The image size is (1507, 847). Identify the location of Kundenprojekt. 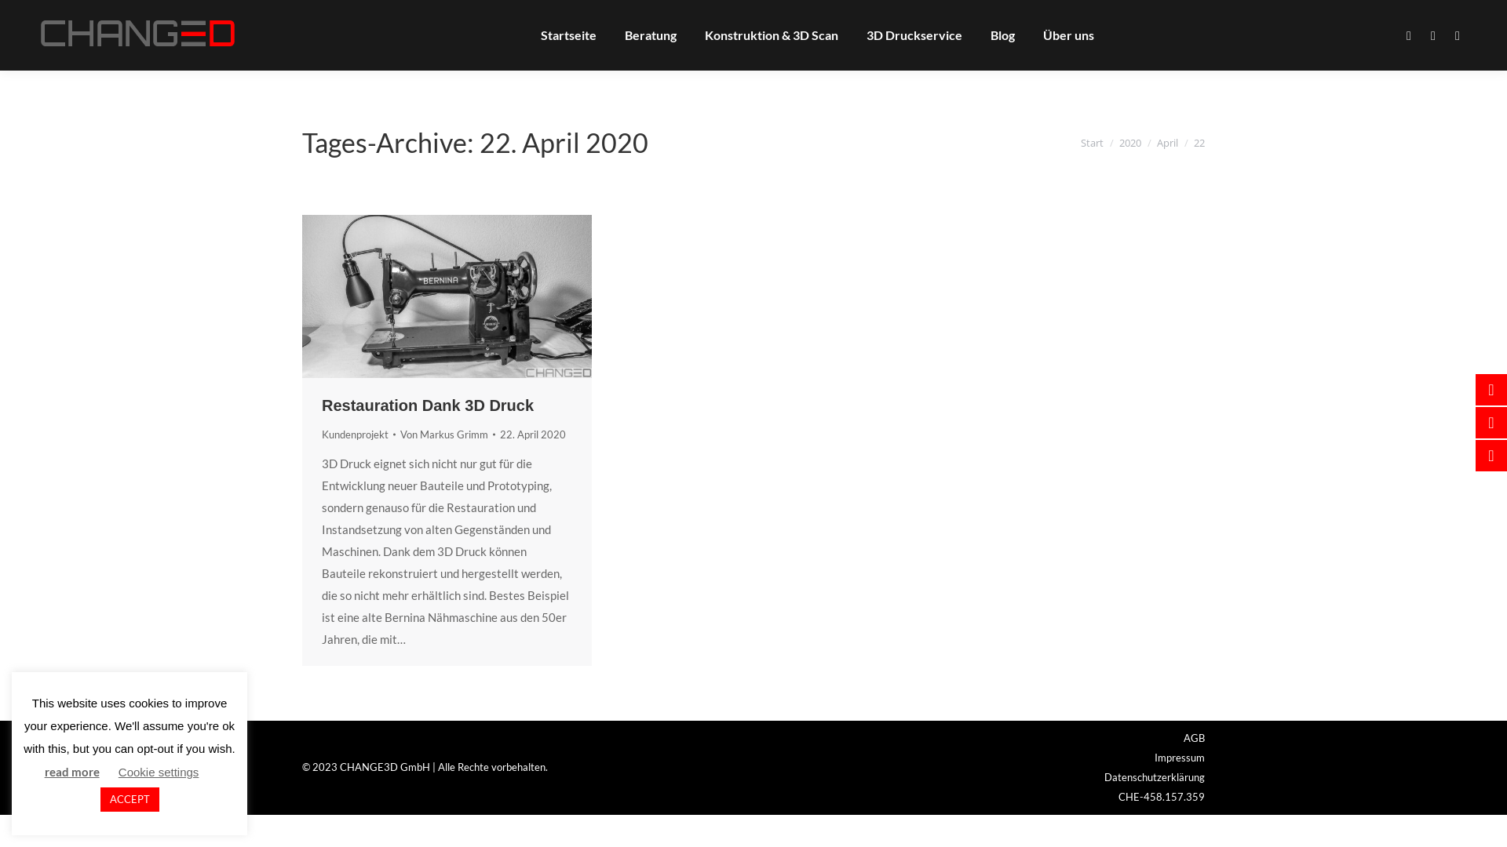
(355, 434).